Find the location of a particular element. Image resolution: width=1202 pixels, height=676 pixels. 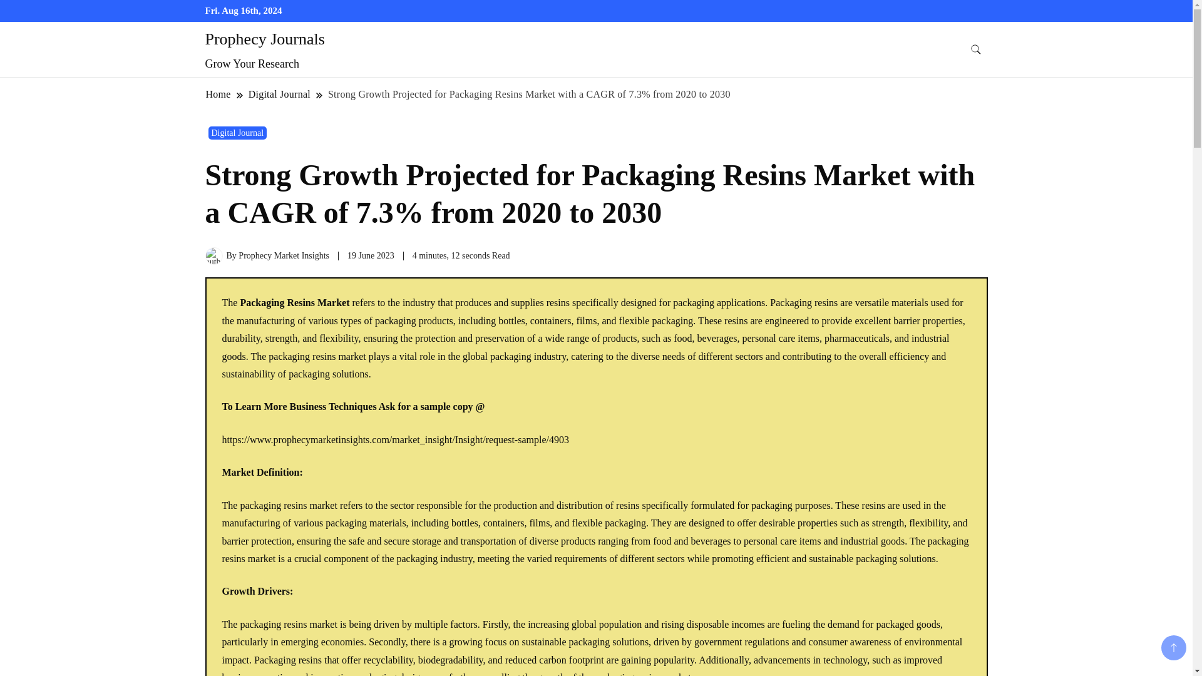

Prophecy Journals is located at coordinates (265, 39).